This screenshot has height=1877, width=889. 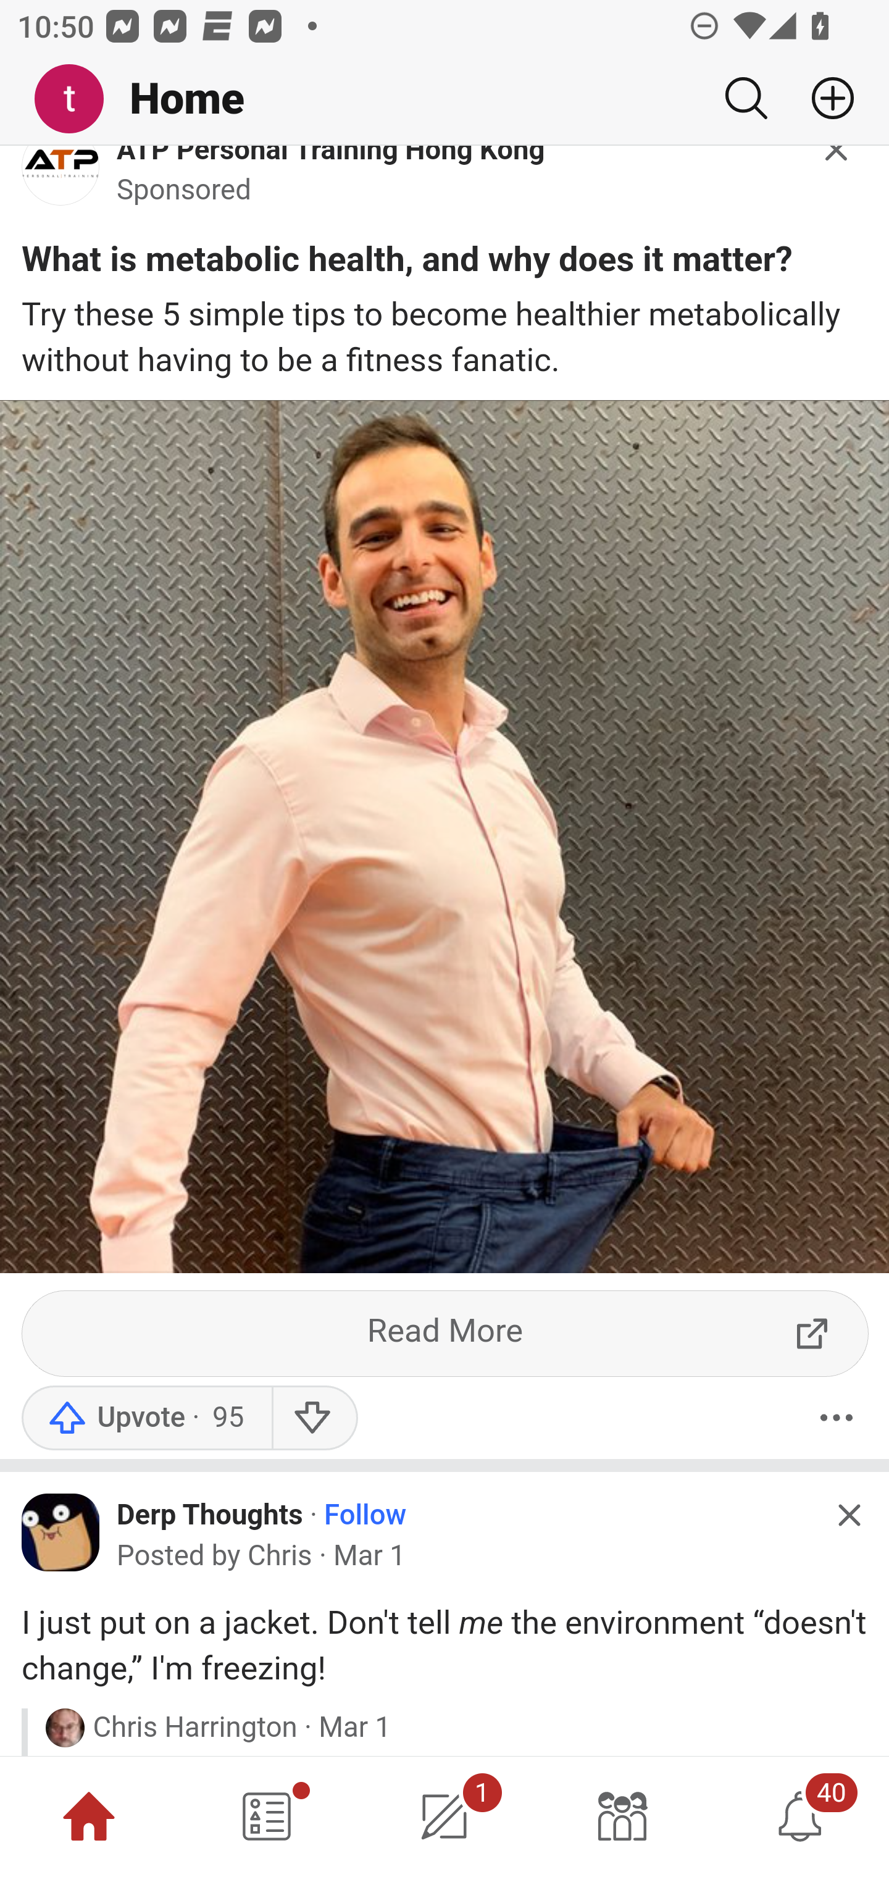 What do you see at coordinates (837, 1419) in the screenshot?
I see `More` at bounding box center [837, 1419].